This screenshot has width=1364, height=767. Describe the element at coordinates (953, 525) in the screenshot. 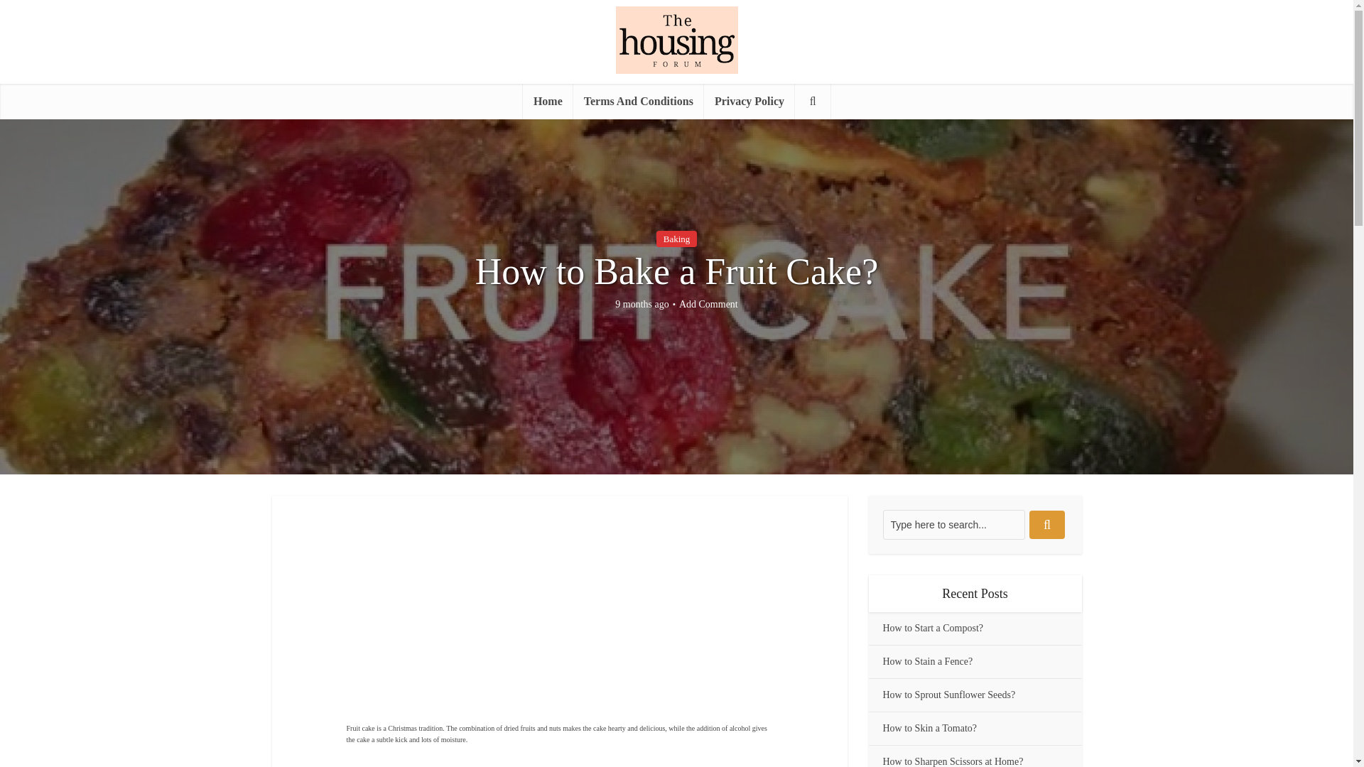

I see `Type here to search...` at that location.